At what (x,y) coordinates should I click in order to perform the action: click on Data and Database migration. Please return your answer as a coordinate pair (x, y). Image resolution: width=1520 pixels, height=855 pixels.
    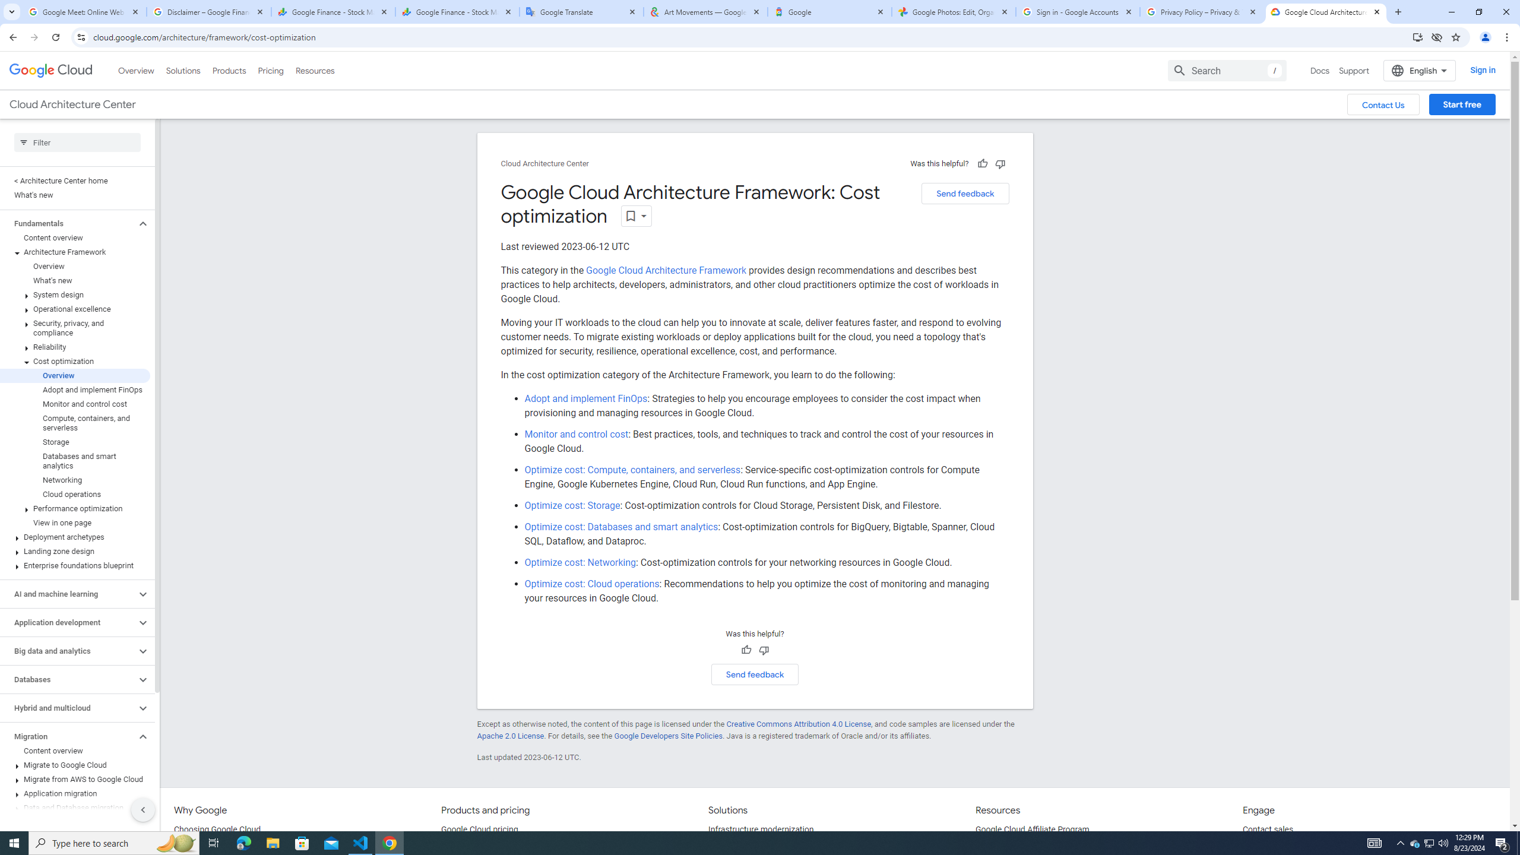
    Looking at the image, I should click on (75, 807).